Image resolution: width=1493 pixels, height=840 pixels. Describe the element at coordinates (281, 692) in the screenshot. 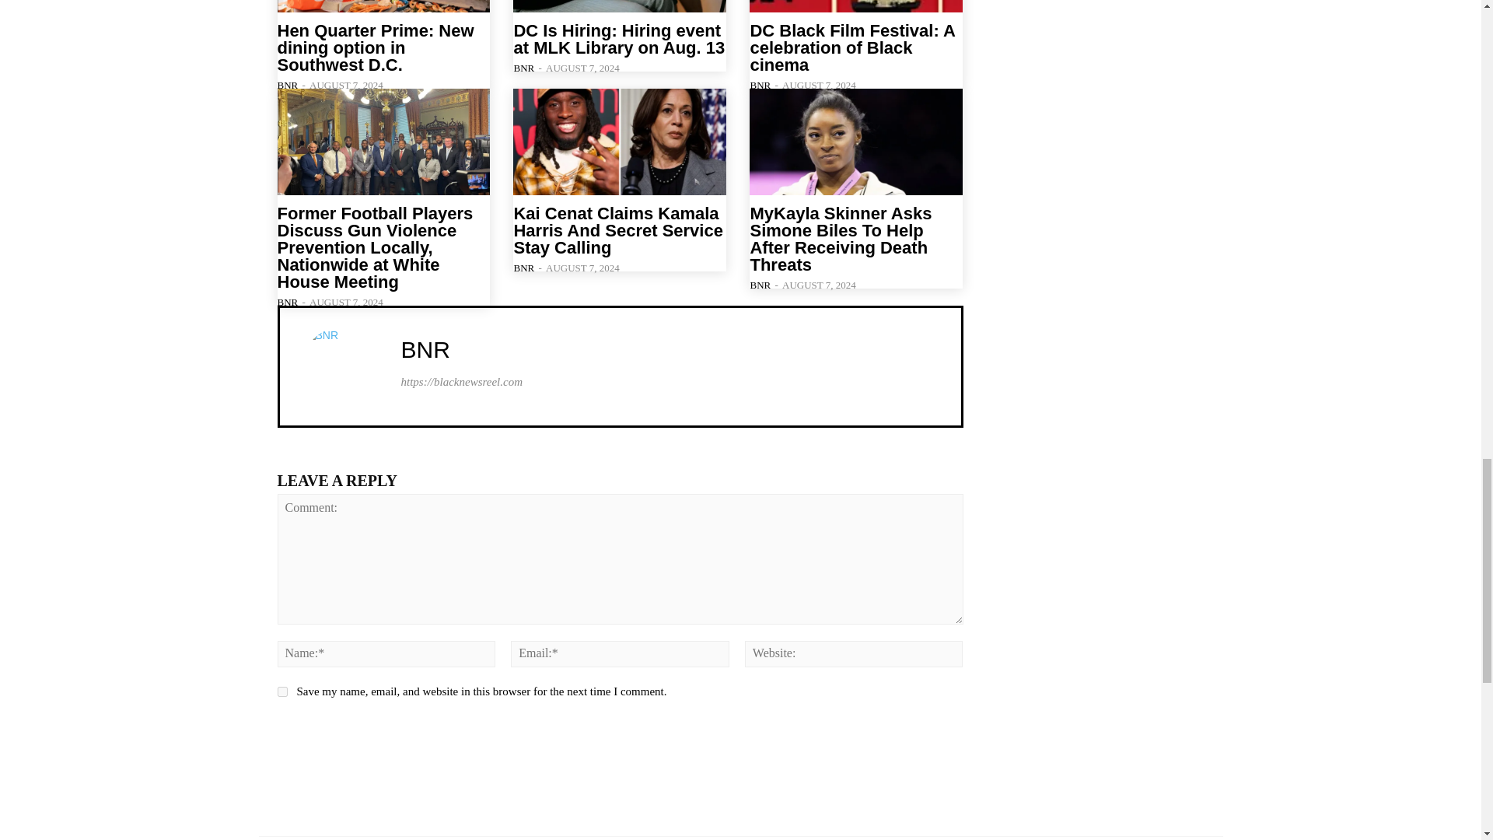

I see `yes` at that location.